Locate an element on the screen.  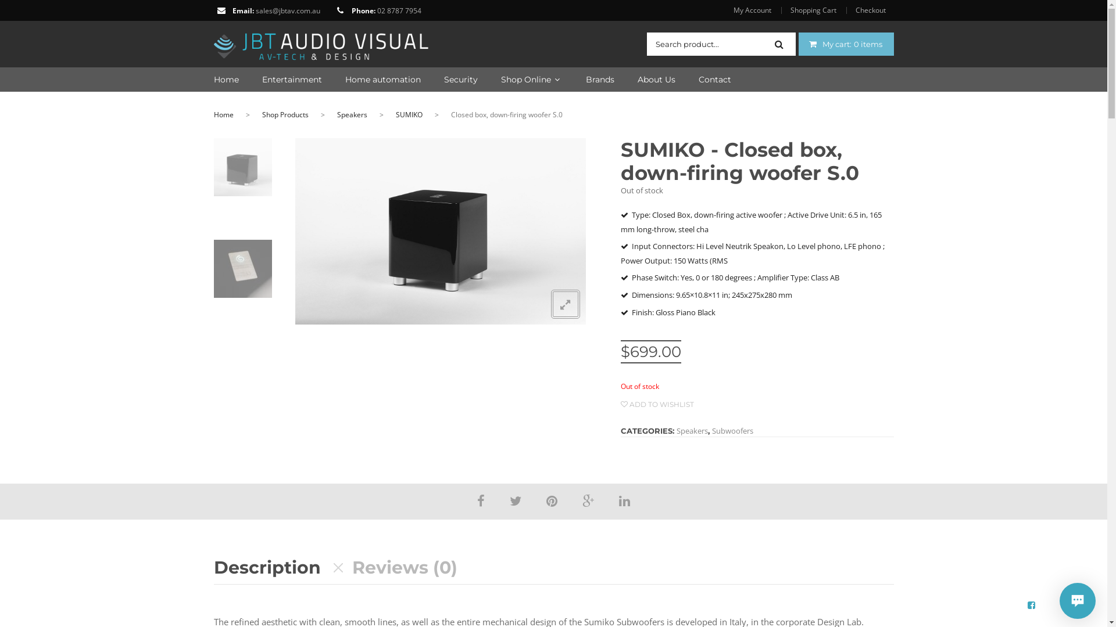
Google + is located at coordinates (588, 500).